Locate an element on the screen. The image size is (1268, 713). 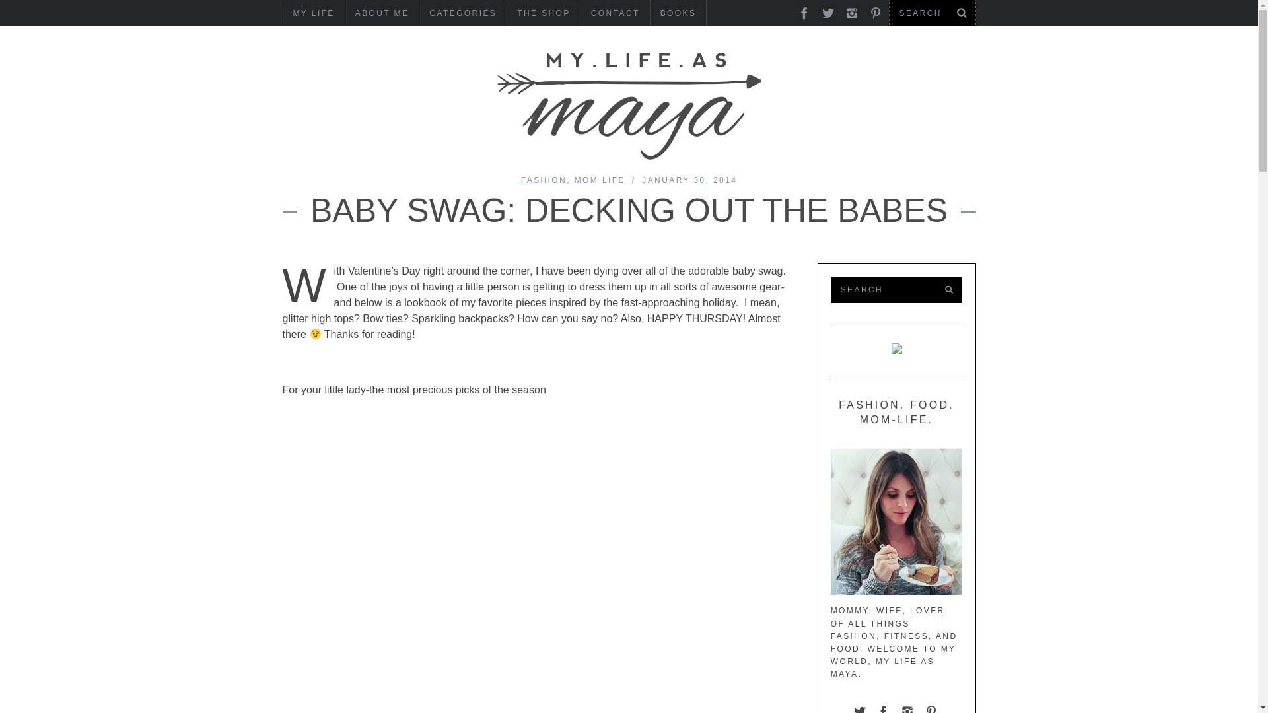
THE SHOP is located at coordinates (544, 13).